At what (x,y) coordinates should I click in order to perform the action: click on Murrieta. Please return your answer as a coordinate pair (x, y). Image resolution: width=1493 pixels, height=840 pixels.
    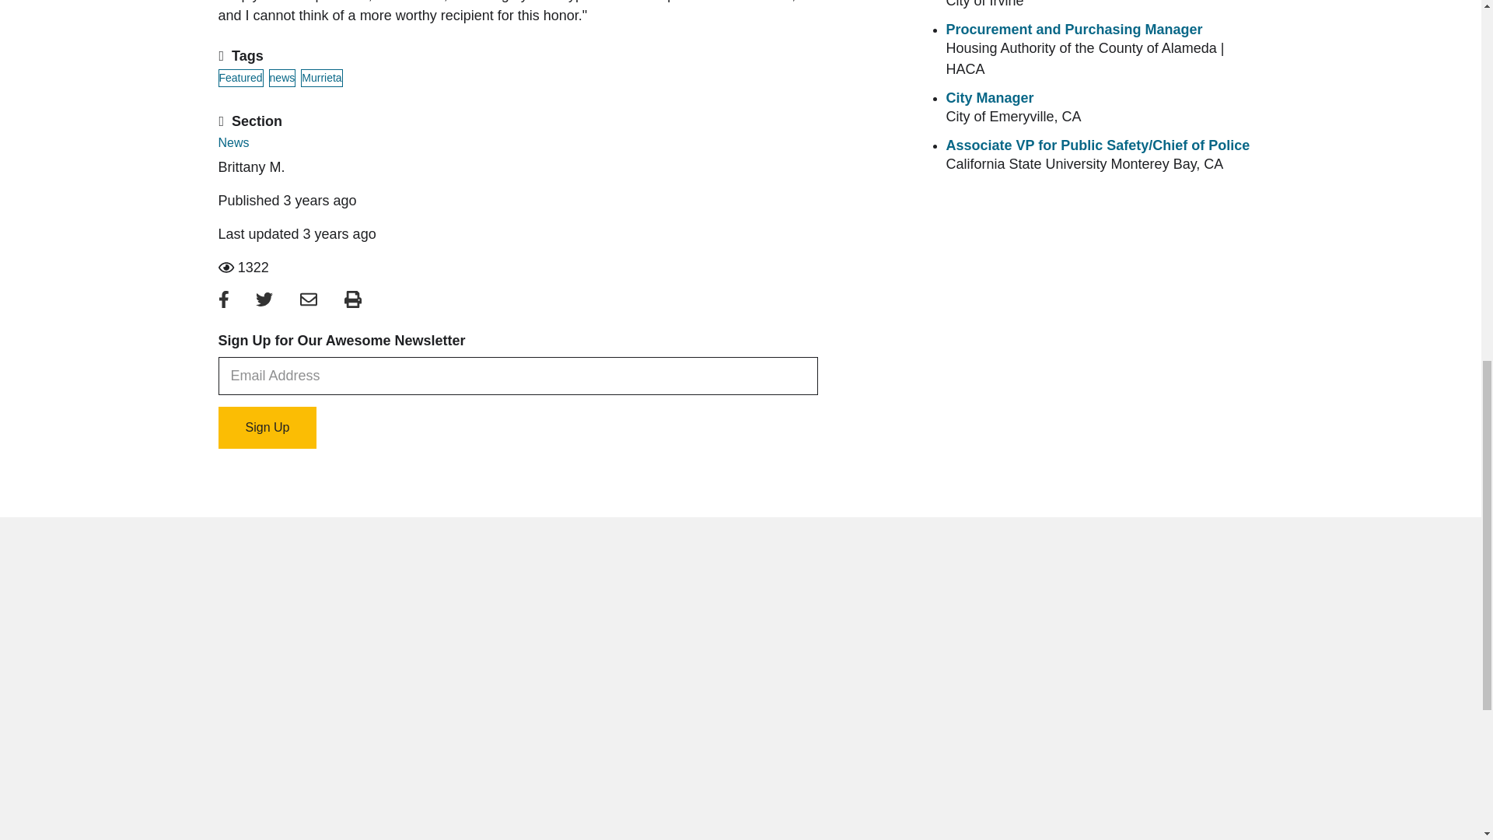
    Looking at the image, I should click on (321, 78).